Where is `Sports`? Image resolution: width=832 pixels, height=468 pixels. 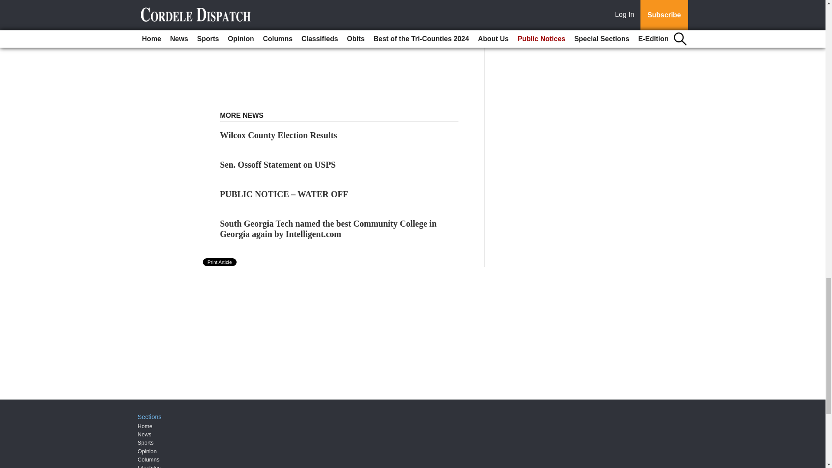 Sports is located at coordinates (146, 443).